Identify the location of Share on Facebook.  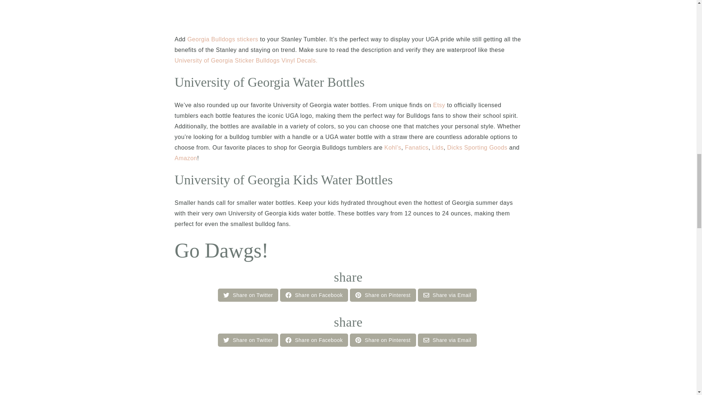
(288, 295).